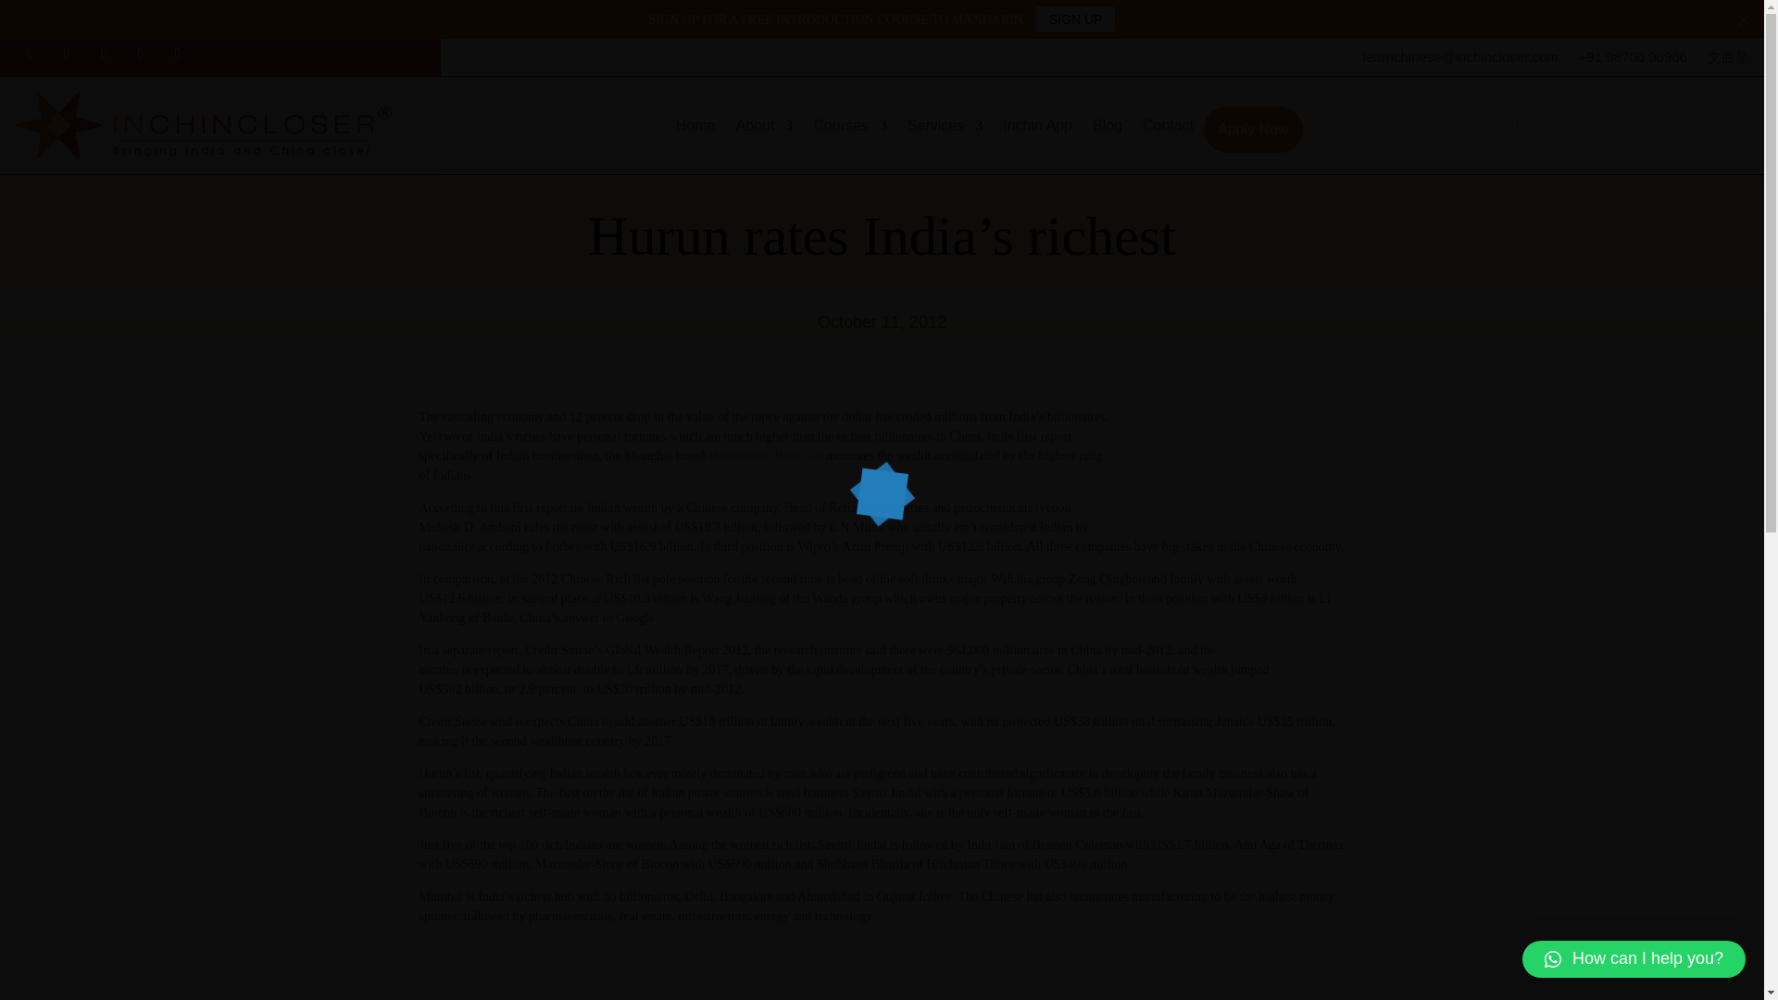 The image size is (1778, 1000). Describe the element at coordinates (30, 54) in the screenshot. I see `Follow on Facebook` at that location.